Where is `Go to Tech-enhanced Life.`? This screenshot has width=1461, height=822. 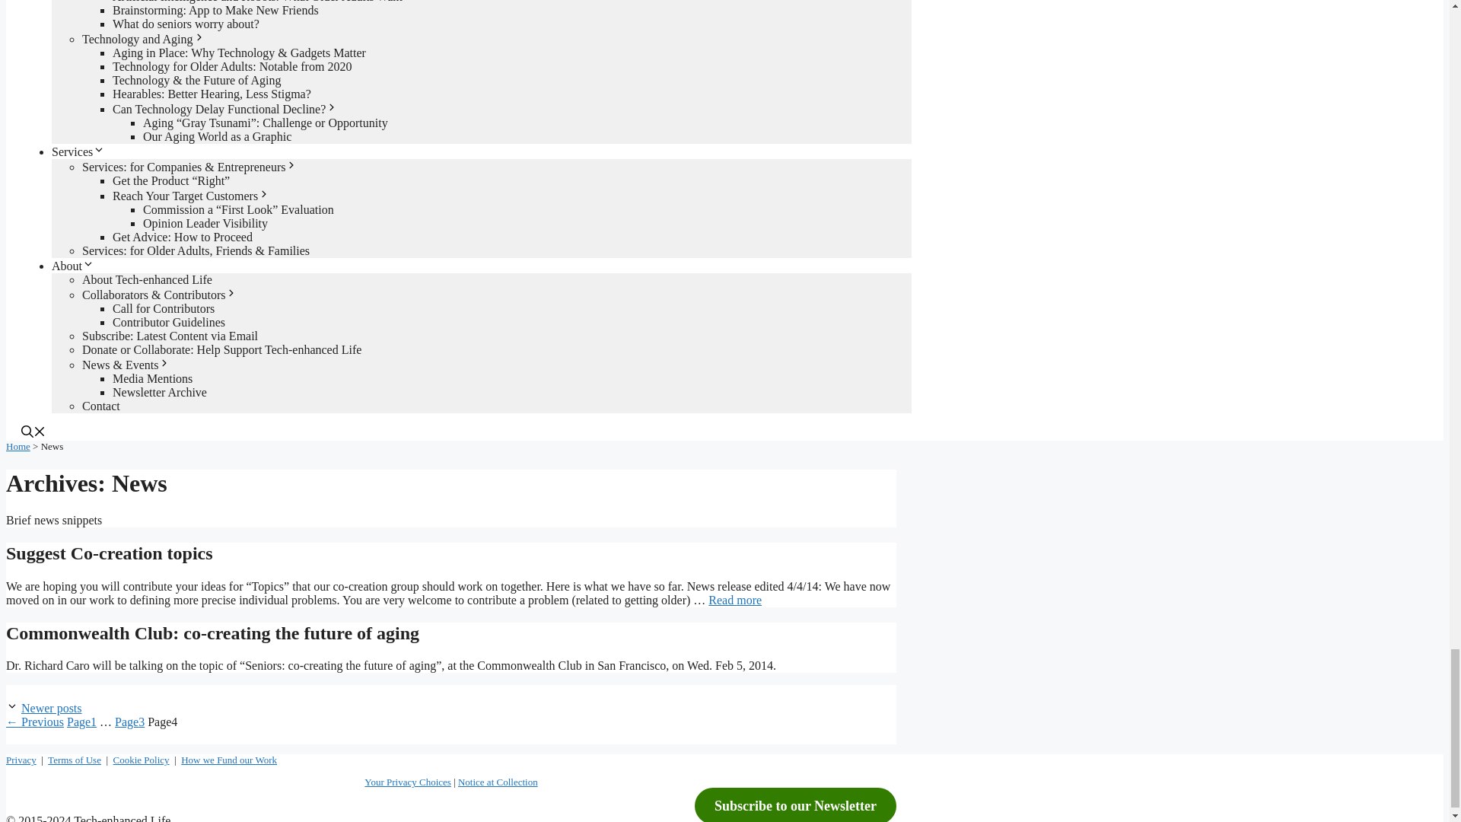 Go to Tech-enhanced Life. is located at coordinates (18, 446).